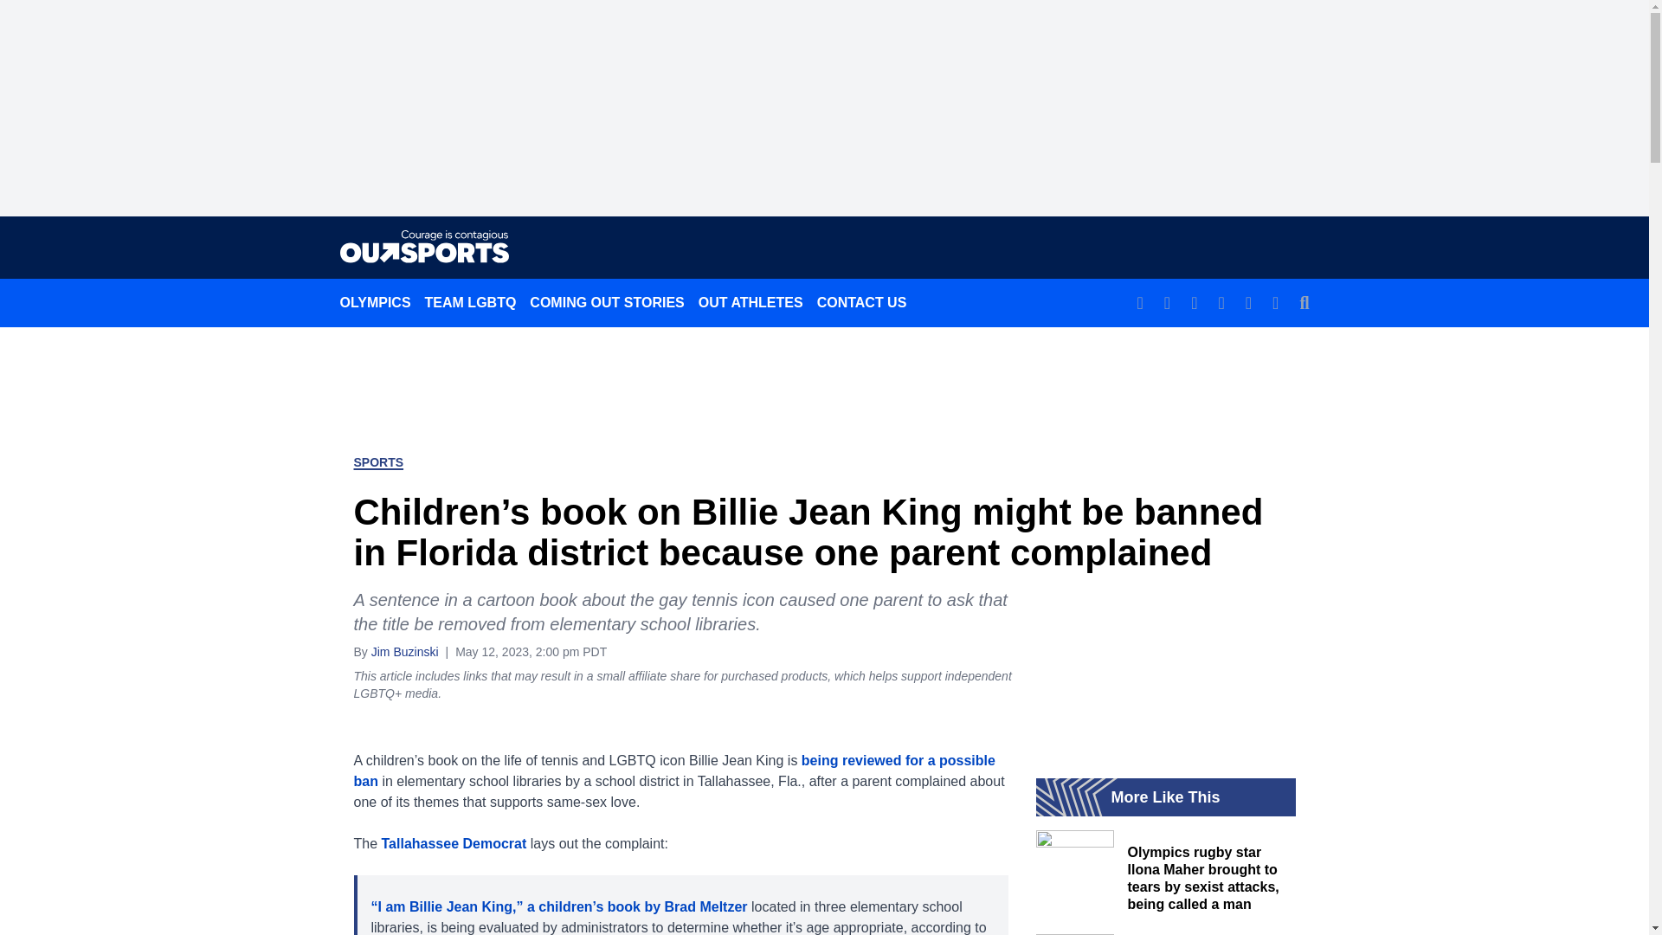  Describe the element at coordinates (374, 303) in the screenshot. I see `OLYMPICS` at that location.